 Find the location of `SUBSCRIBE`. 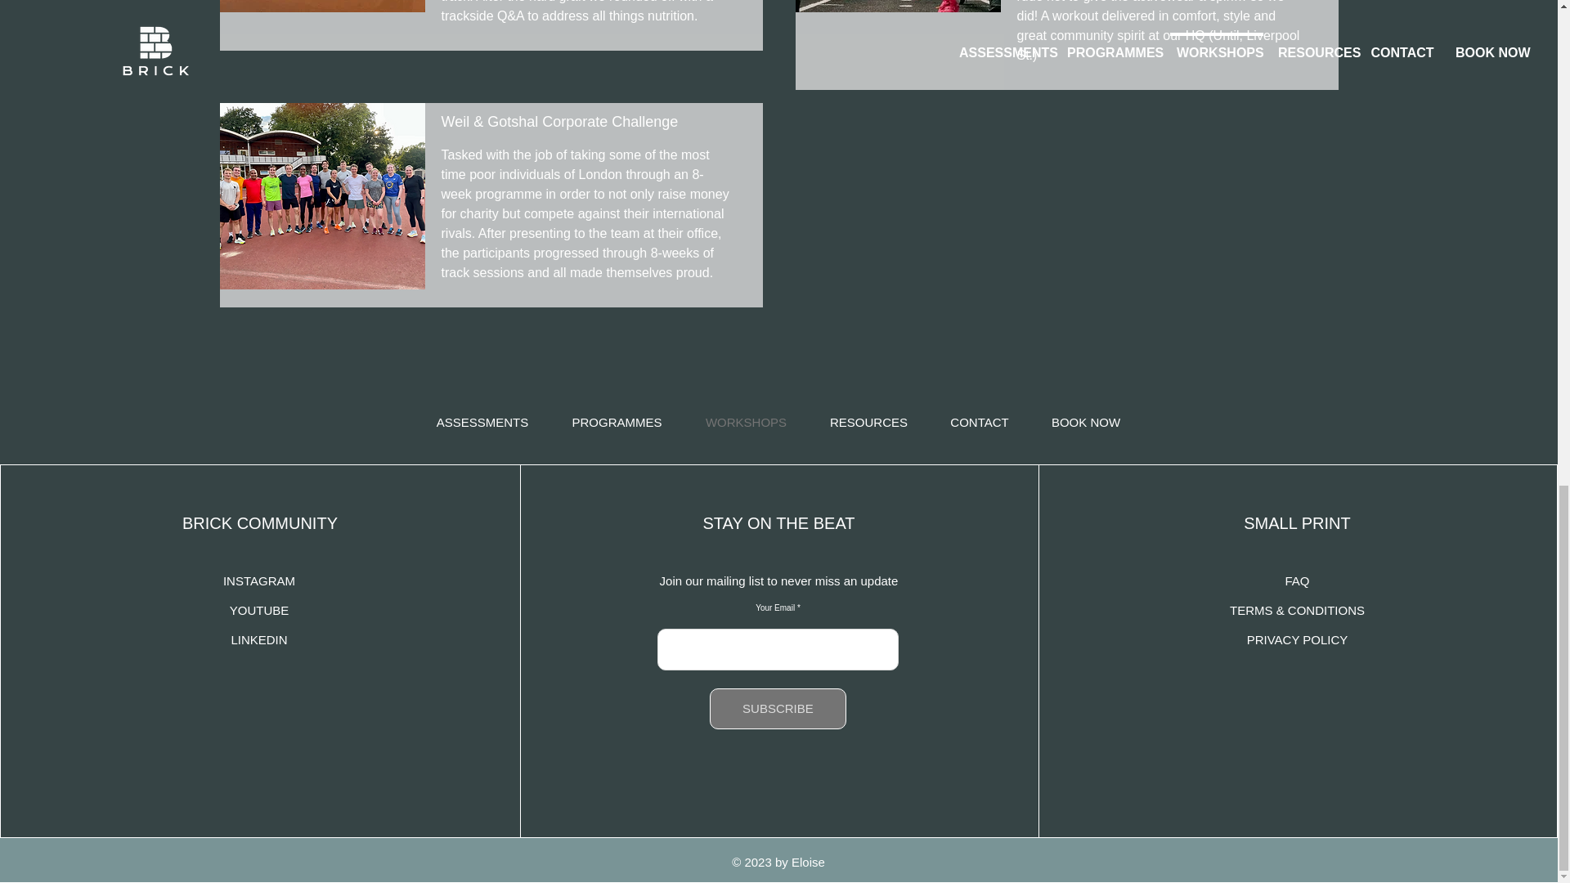

SUBSCRIBE is located at coordinates (777, 709).